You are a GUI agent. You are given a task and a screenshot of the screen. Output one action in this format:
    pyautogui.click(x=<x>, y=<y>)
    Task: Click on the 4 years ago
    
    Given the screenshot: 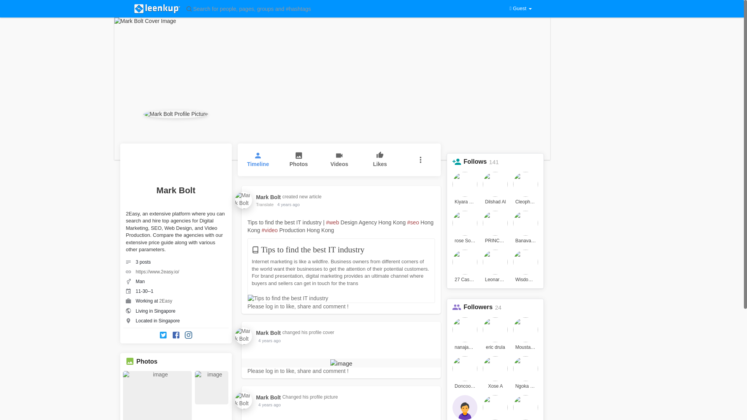 What is the action you would take?
    pyautogui.click(x=269, y=404)
    